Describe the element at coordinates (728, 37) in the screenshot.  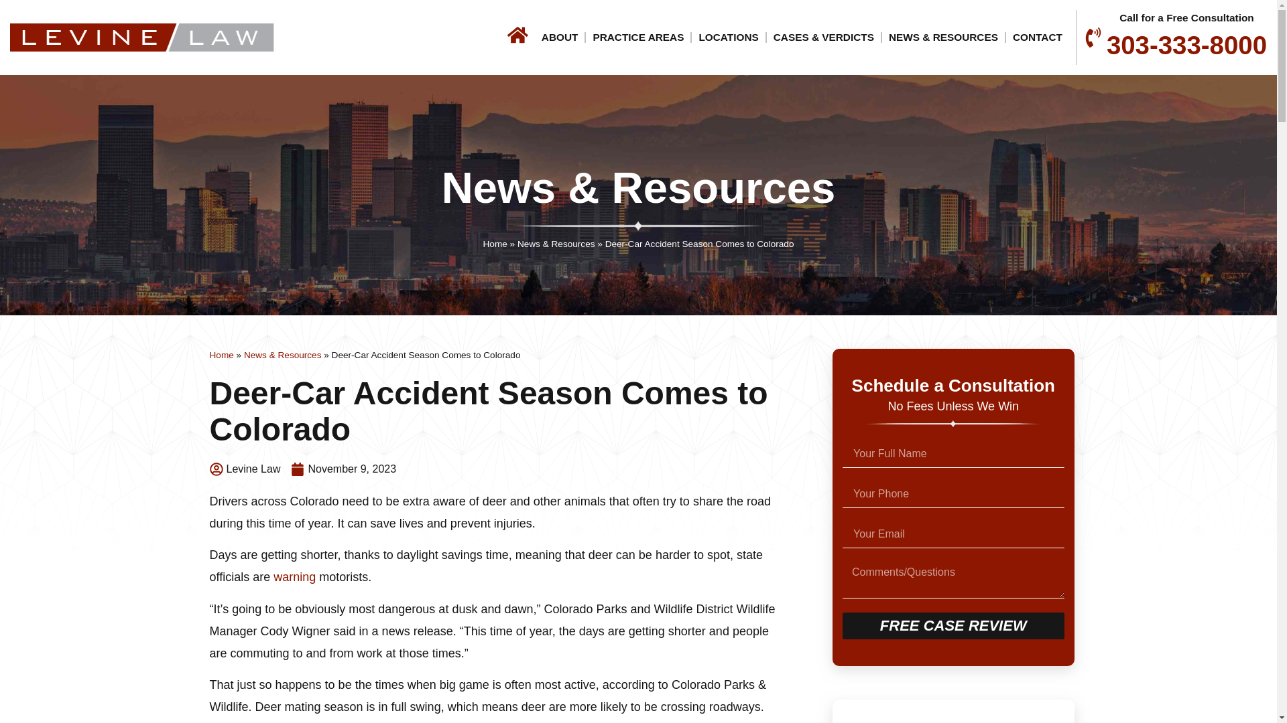
I see `LOCATIONS` at that location.